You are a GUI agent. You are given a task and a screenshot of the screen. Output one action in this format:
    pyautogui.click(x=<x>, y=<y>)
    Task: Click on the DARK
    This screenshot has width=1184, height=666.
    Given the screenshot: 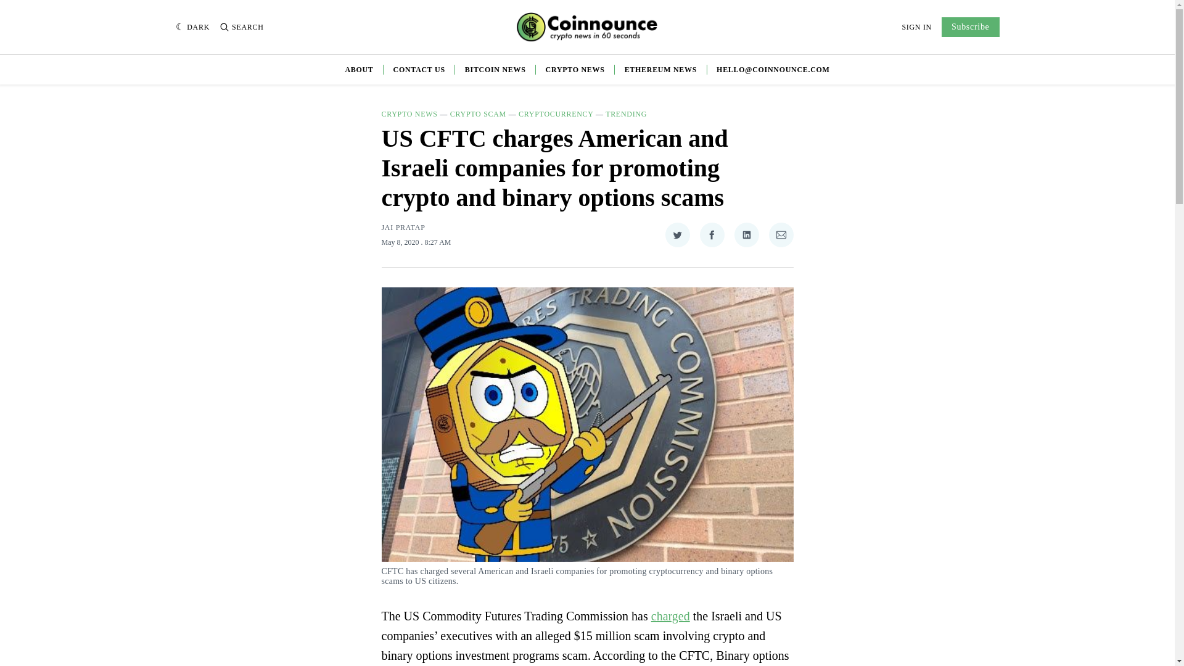 What is the action you would take?
    pyautogui.click(x=192, y=27)
    